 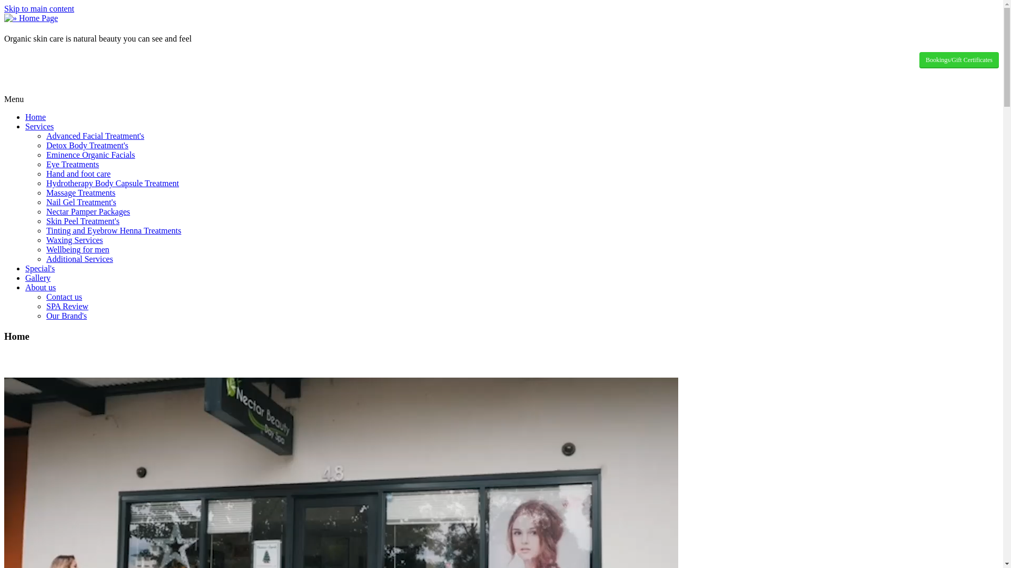 What do you see at coordinates (39, 126) in the screenshot?
I see `Services` at bounding box center [39, 126].